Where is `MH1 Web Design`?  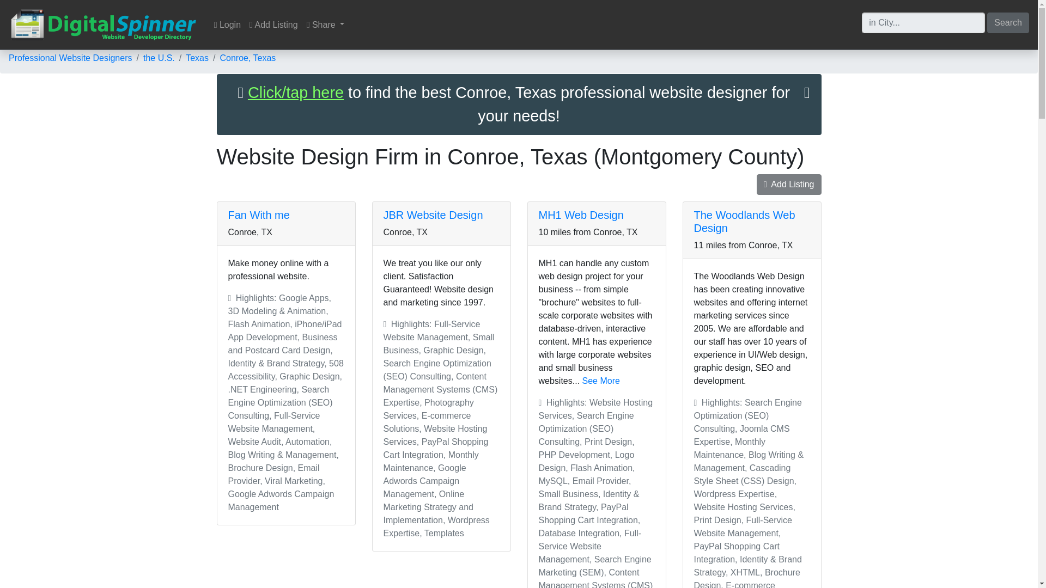 MH1 Web Design is located at coordinates (581, 215).